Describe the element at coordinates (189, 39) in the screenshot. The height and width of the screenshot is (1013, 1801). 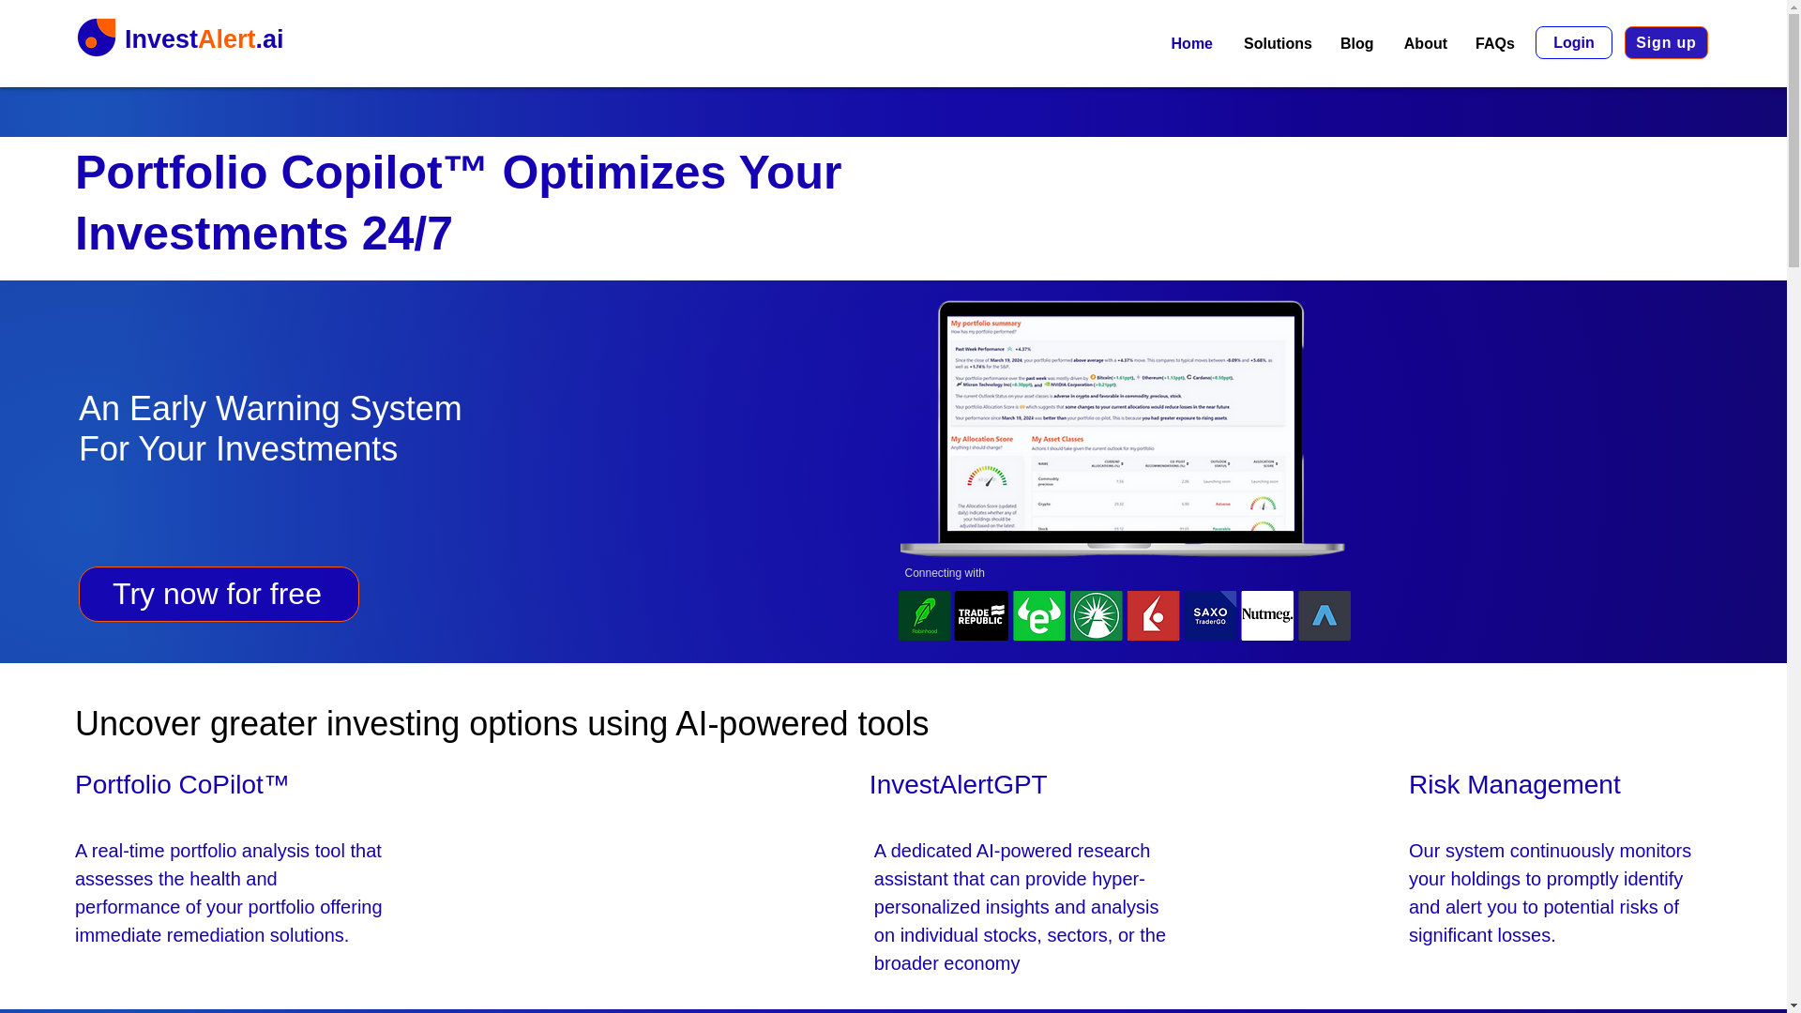
I see `InvestAlert` at that location.